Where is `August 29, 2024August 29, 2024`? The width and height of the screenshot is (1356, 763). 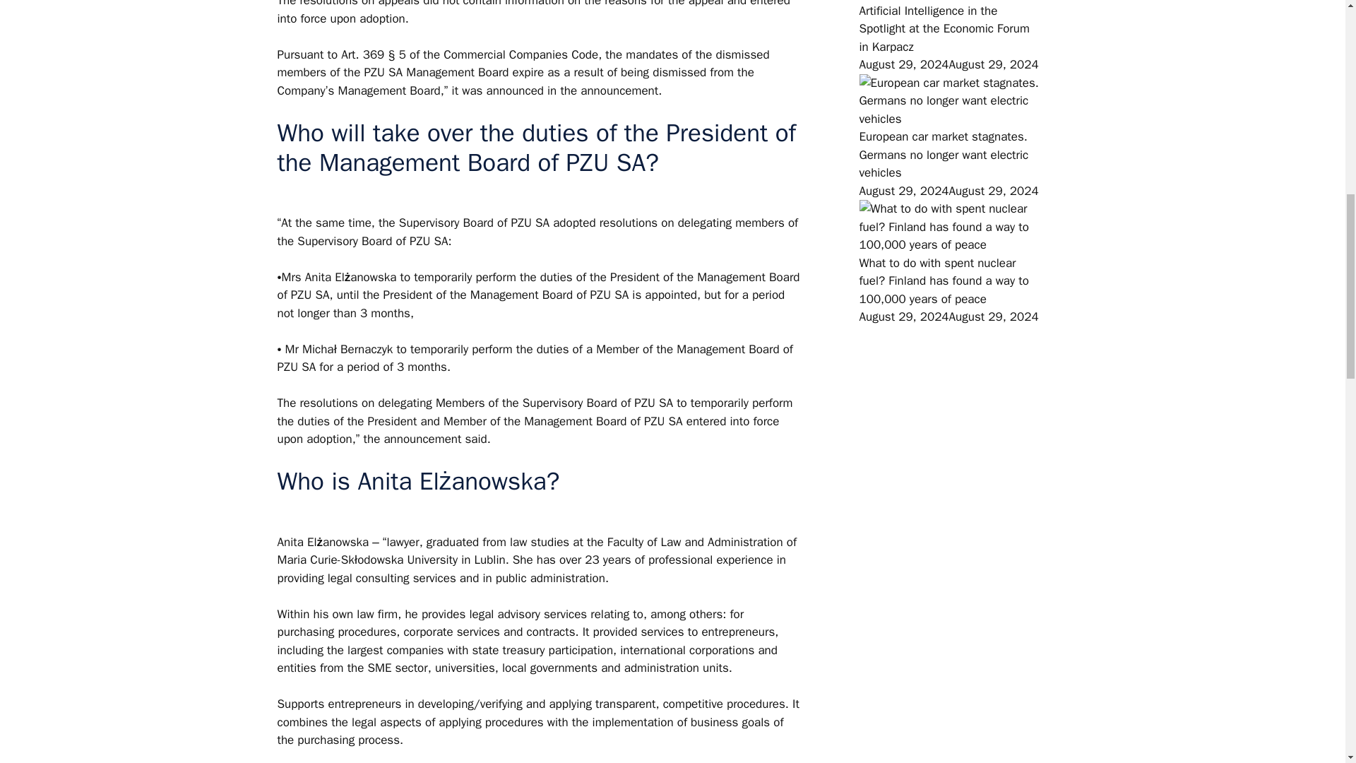
August 29, 2024August 29, 2024 is located at coordinates (948, 64).